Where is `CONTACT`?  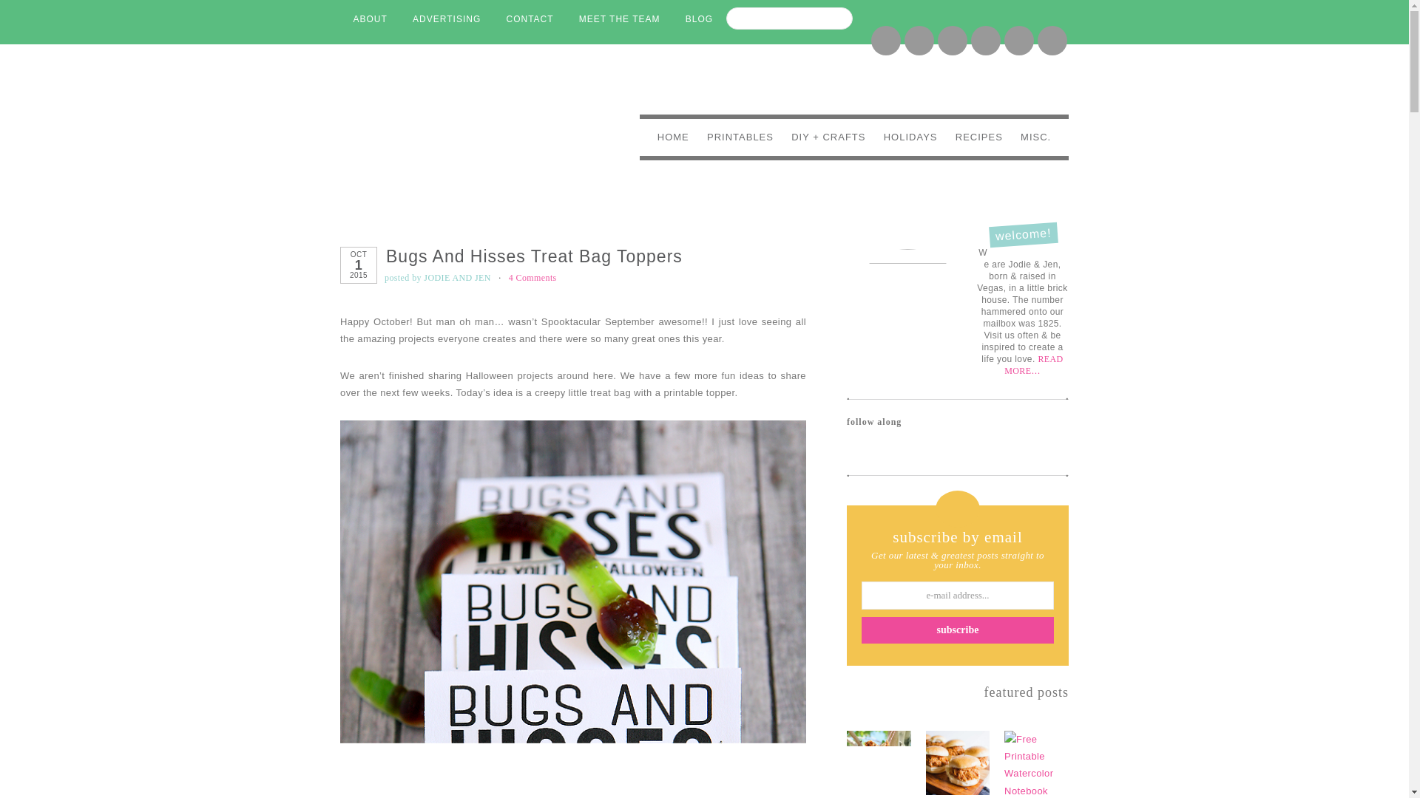 CONTACT is located at coordinates (529, 19).